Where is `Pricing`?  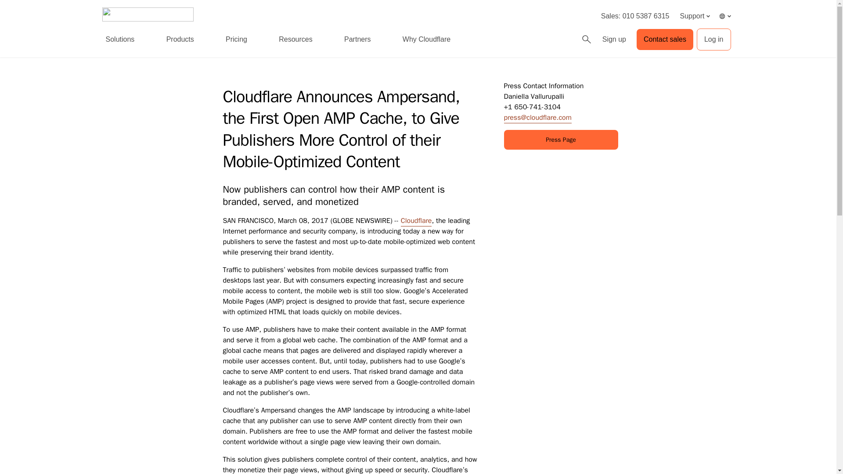 Pricing is located at coordinates (236, 39).